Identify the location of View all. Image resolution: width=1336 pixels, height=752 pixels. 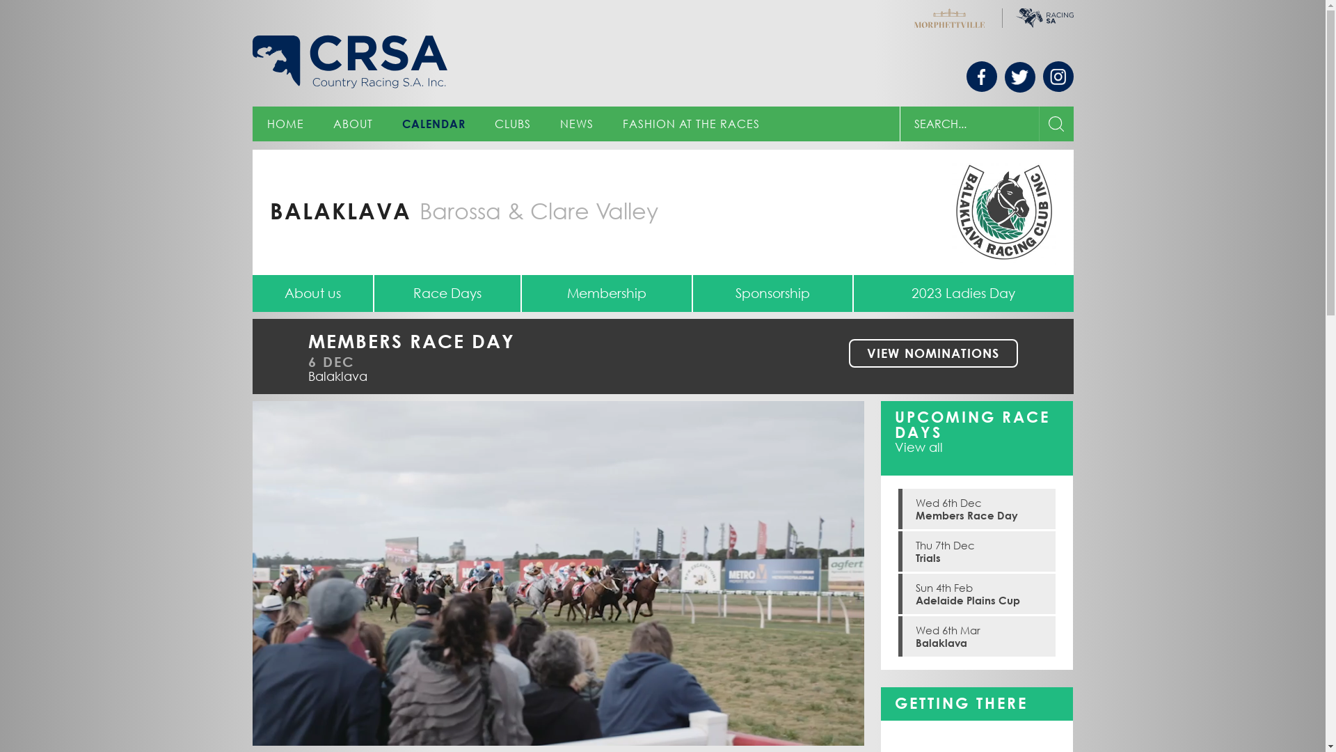
(918, 447).